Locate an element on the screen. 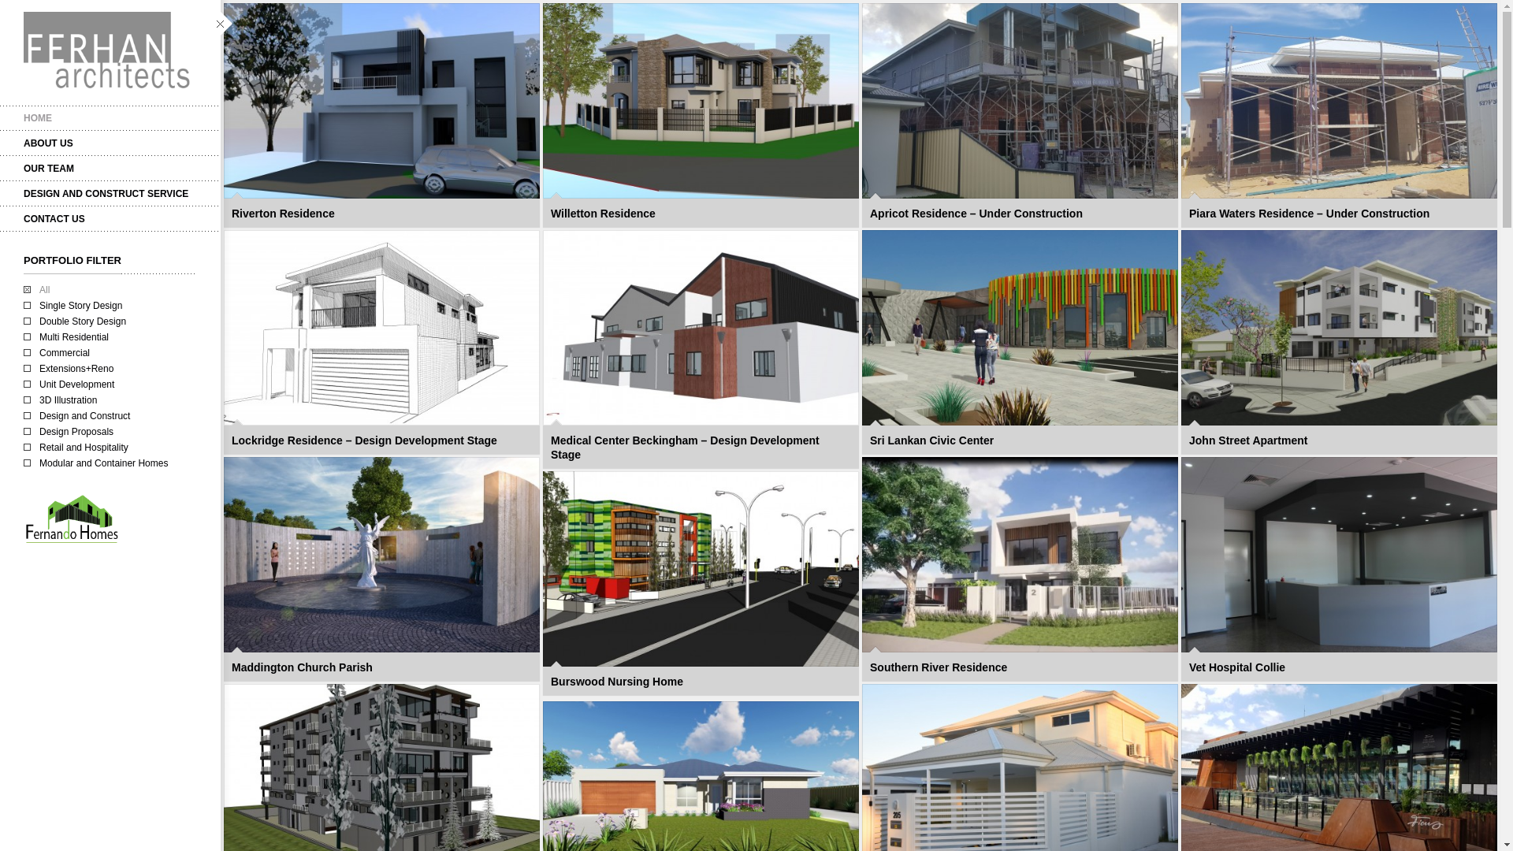  Extensions+Reno is located at coordinates (69, 369).